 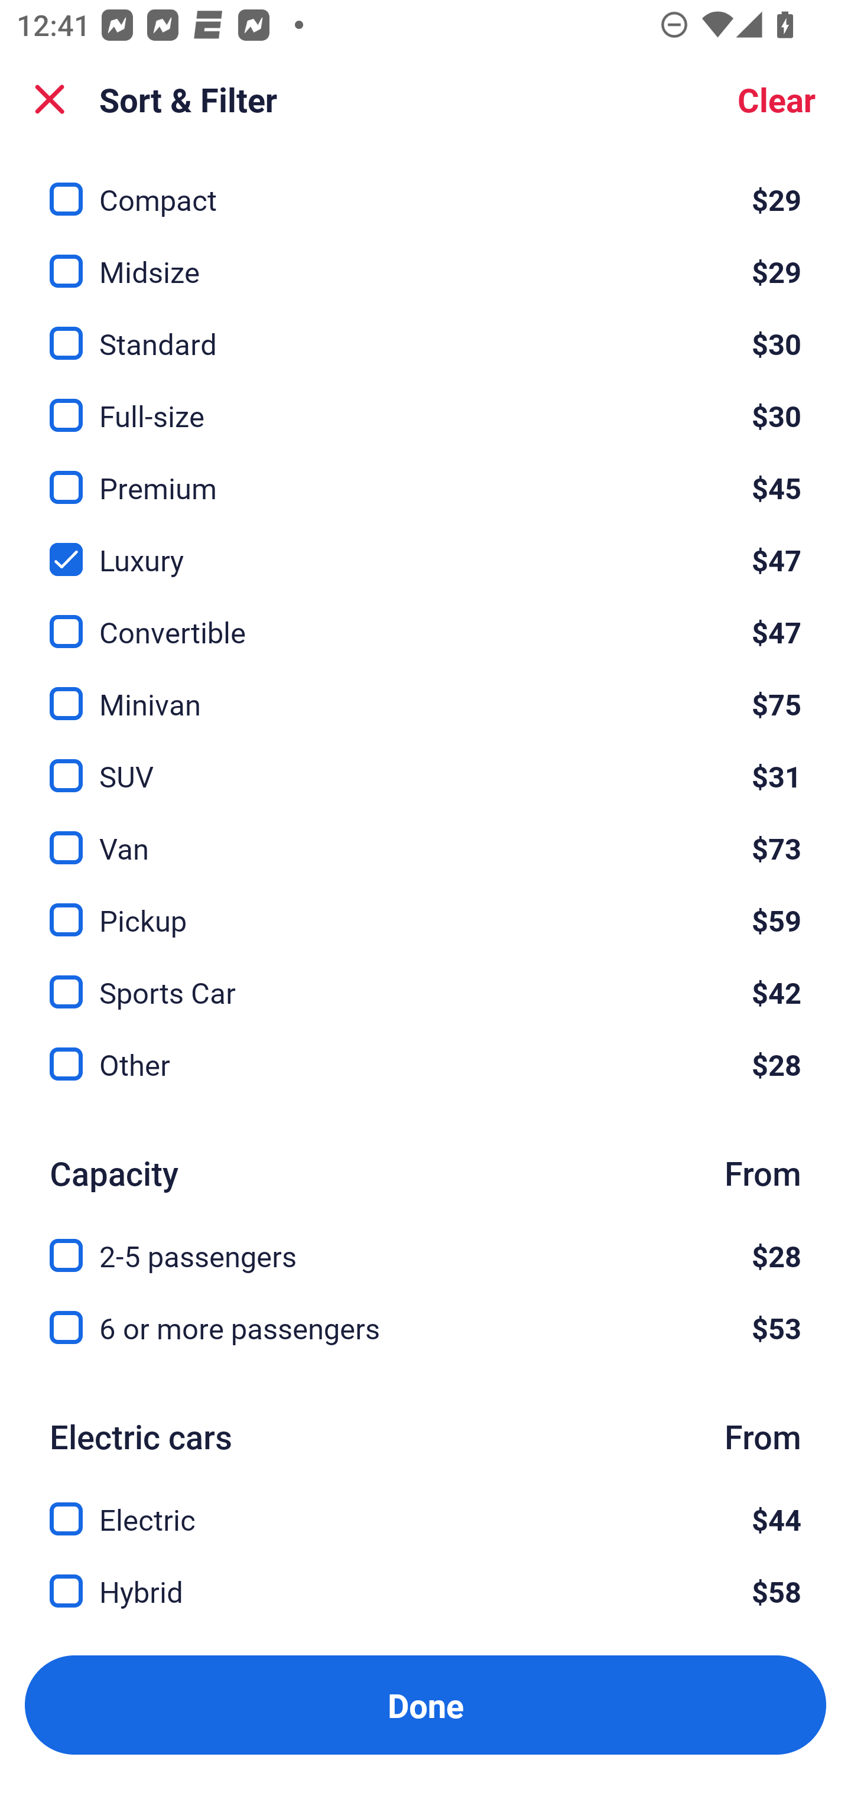 I want to click on Premium, $45 Premium $45, so click(x=425, y=474).